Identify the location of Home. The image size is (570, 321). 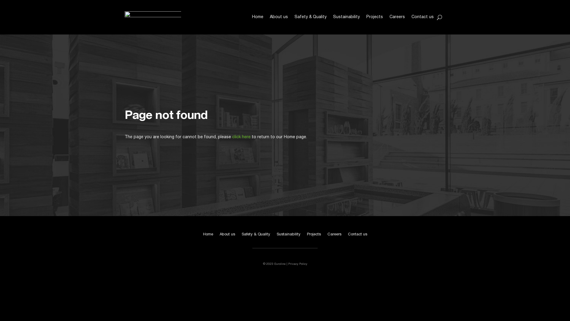
(208, 236).